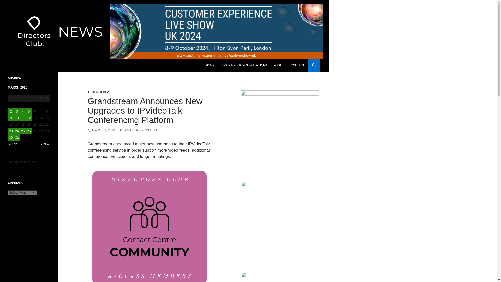 The height and width of the screenshot is (282, 501). I want to click on 4, so click(23, 111).